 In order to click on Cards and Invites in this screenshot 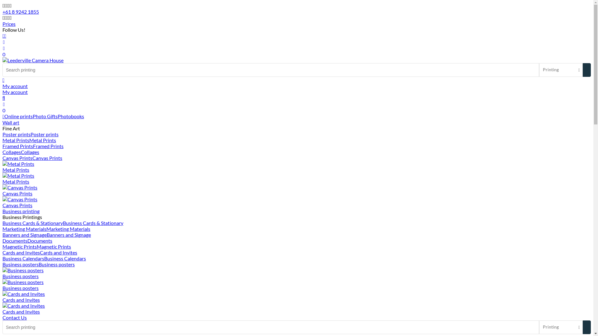, I will do `click(297, 309)`.